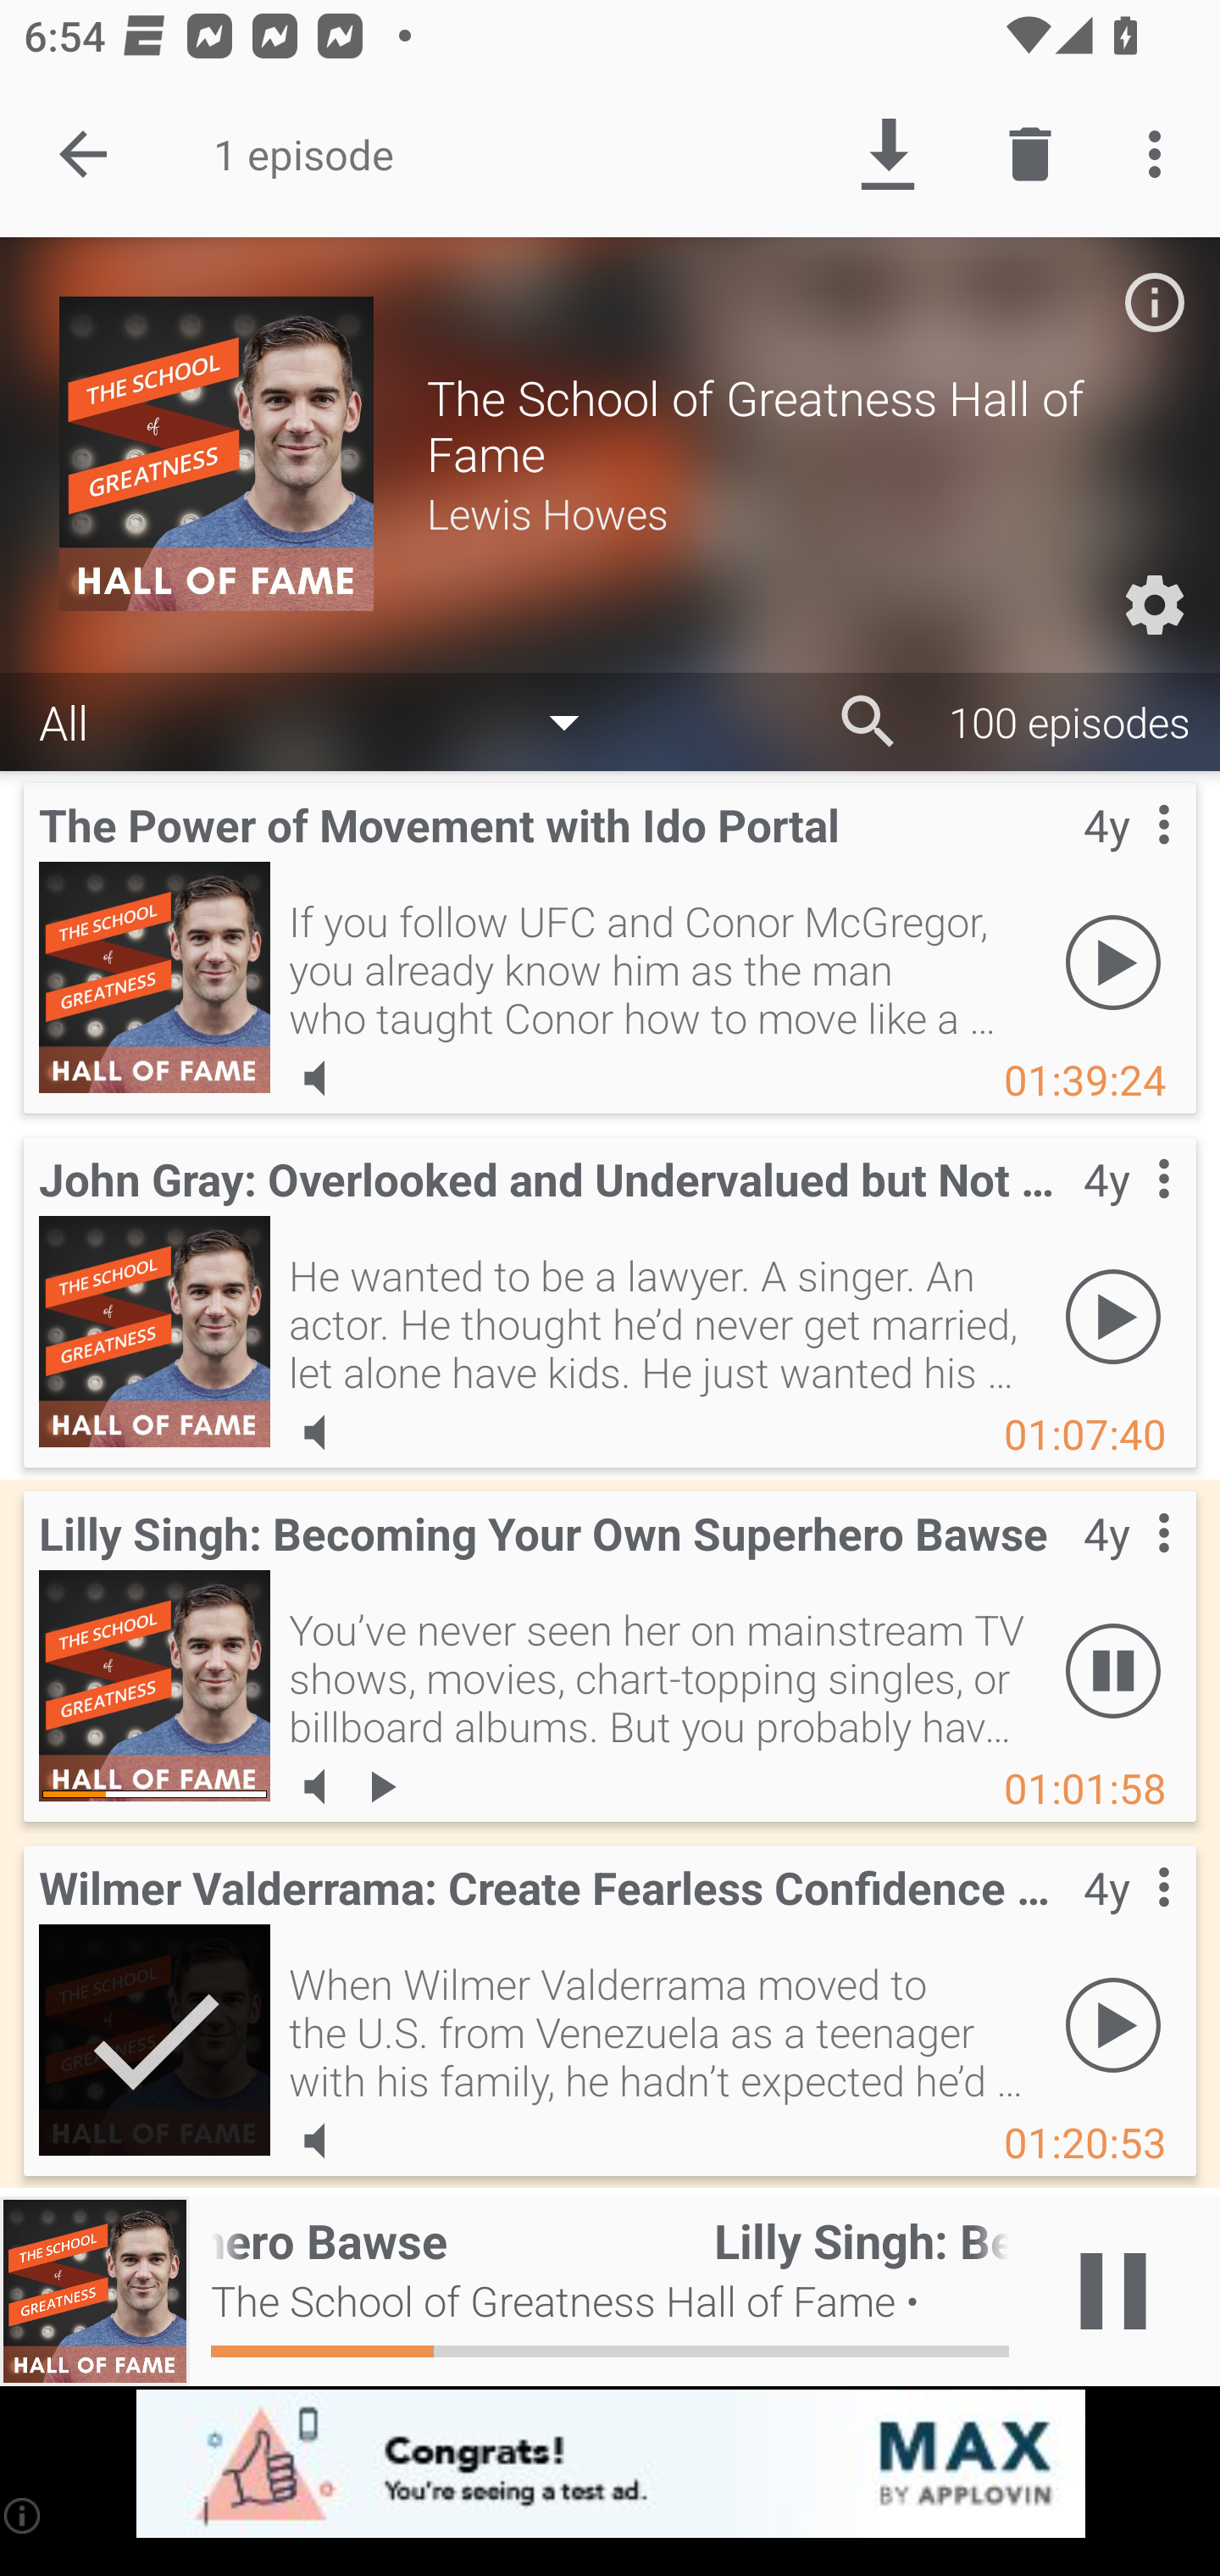  What do you see at coordinates (868, 722) in the screenshot?
I see `Search` at bounding box center [868, 722].